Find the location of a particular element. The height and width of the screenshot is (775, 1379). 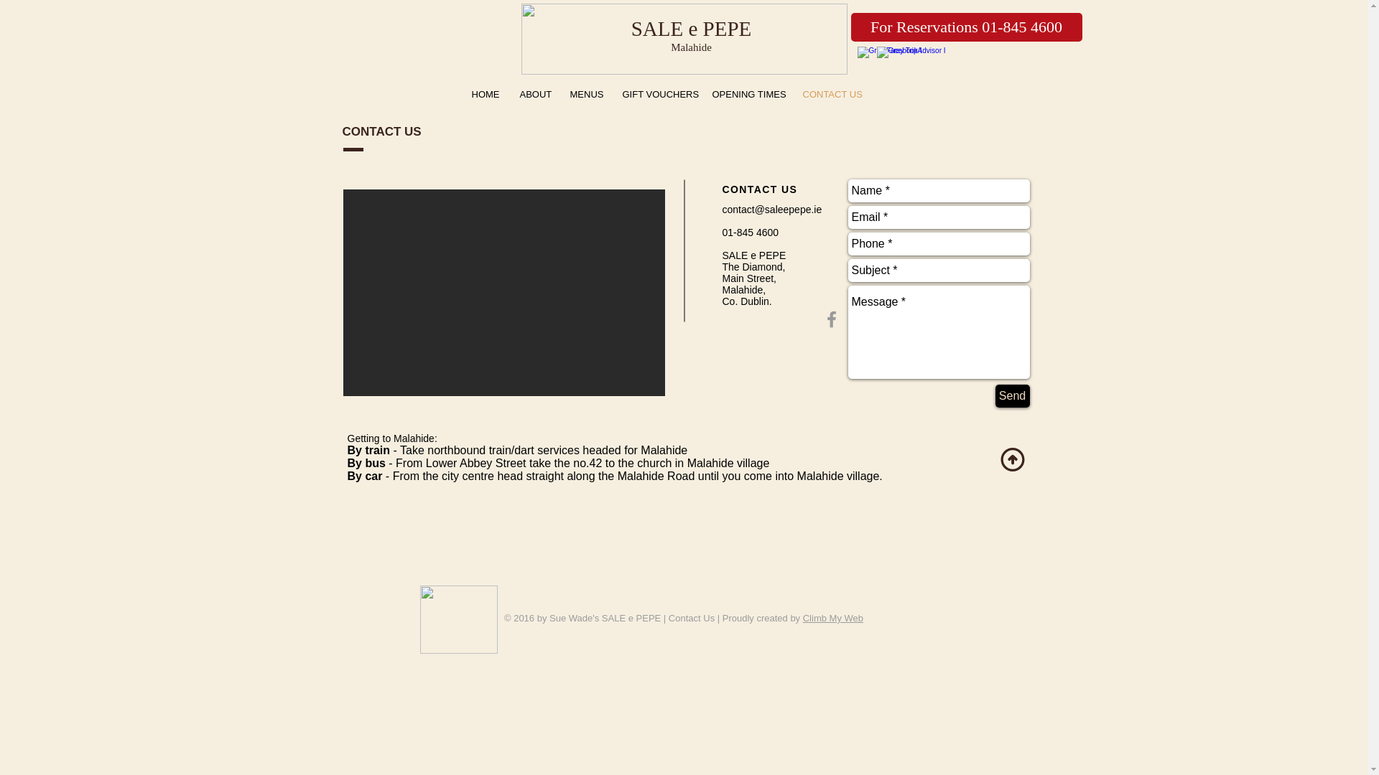

HOME is located at coordinates (484, 95).